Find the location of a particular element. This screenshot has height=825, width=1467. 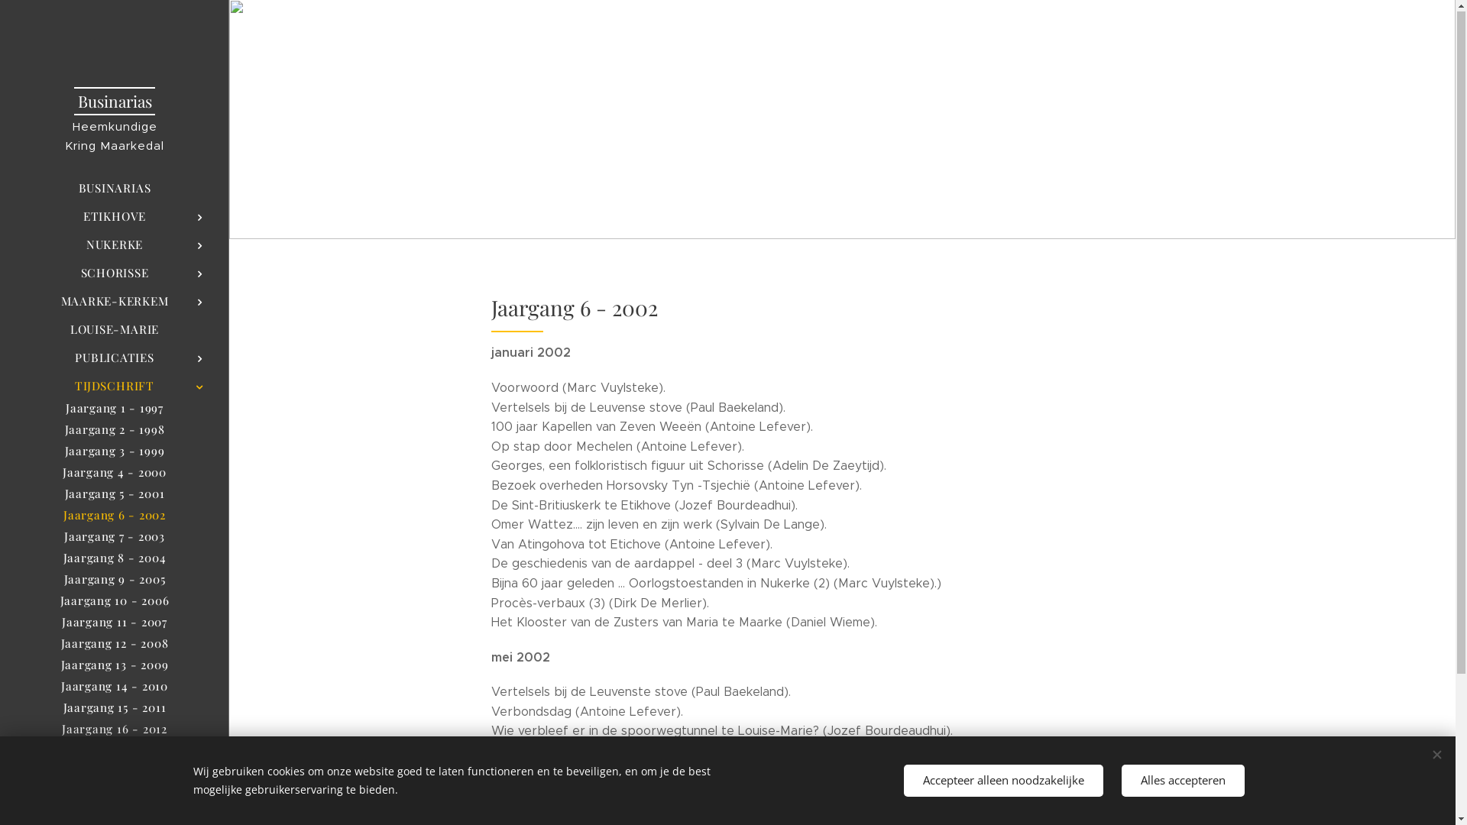

MAARKE-KERKEM is located at coordinates (115, 302).